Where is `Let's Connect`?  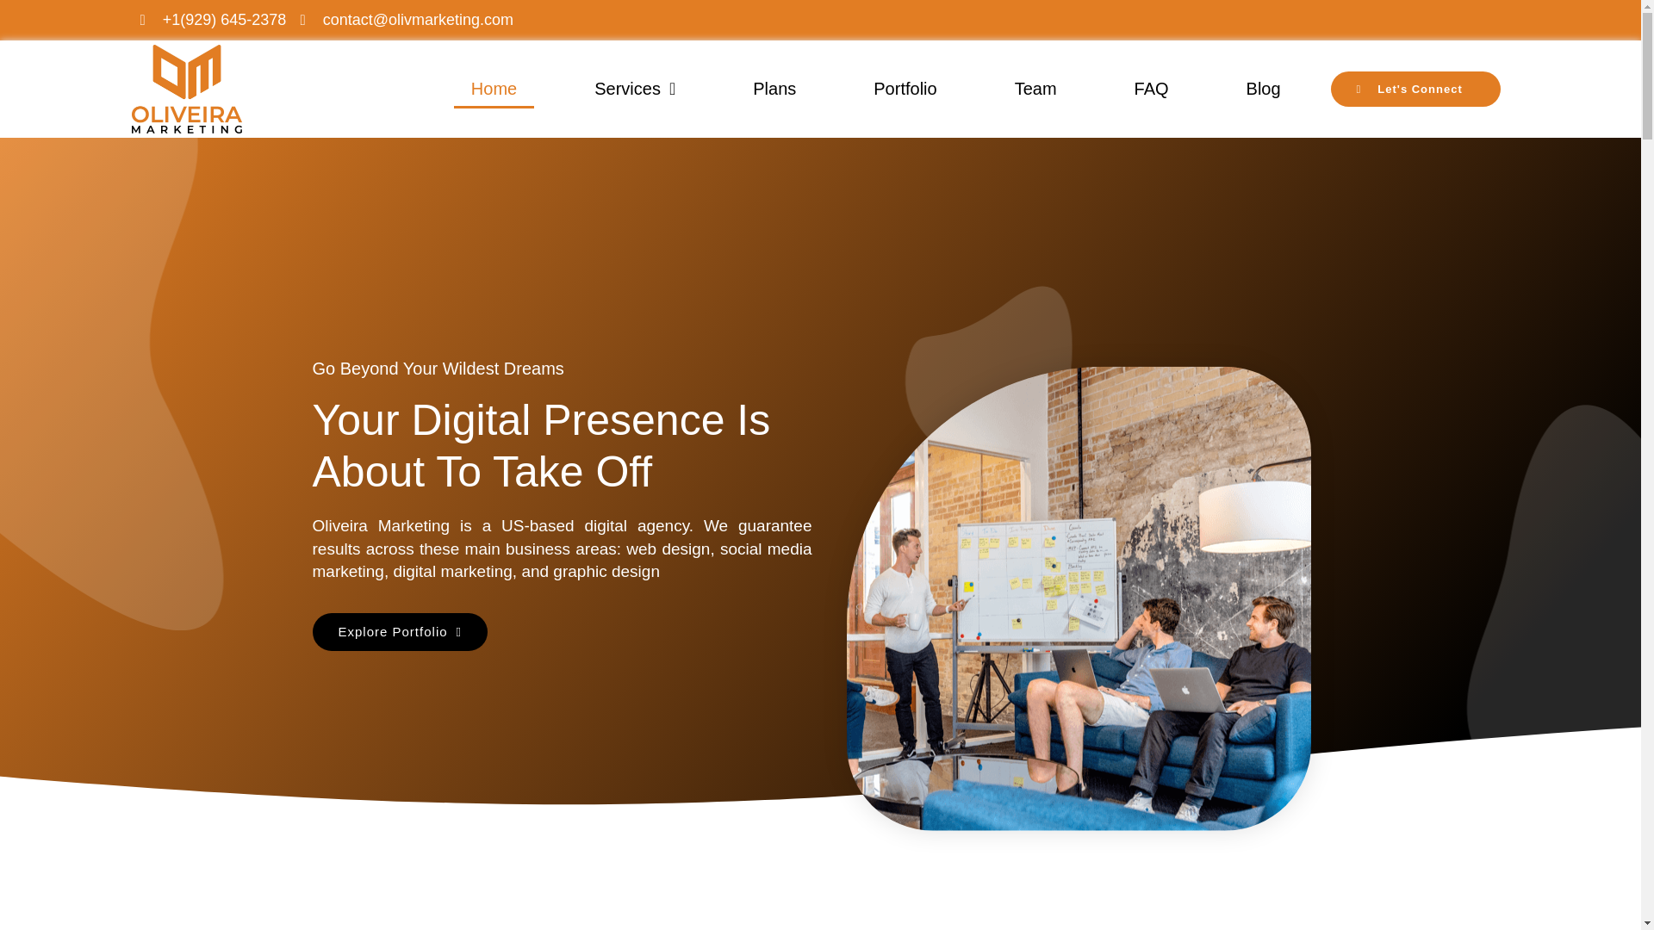
Let's Connect is located at coordinates (1415, 90).